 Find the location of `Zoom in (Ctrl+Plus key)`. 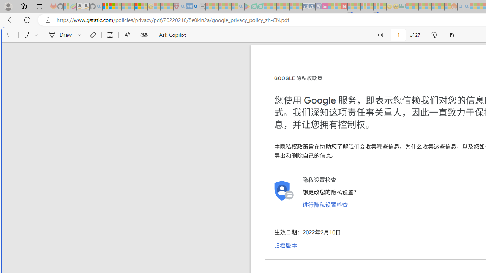

Zoom in (Ctrl+Plus key) is located at coordinates (366, 35).